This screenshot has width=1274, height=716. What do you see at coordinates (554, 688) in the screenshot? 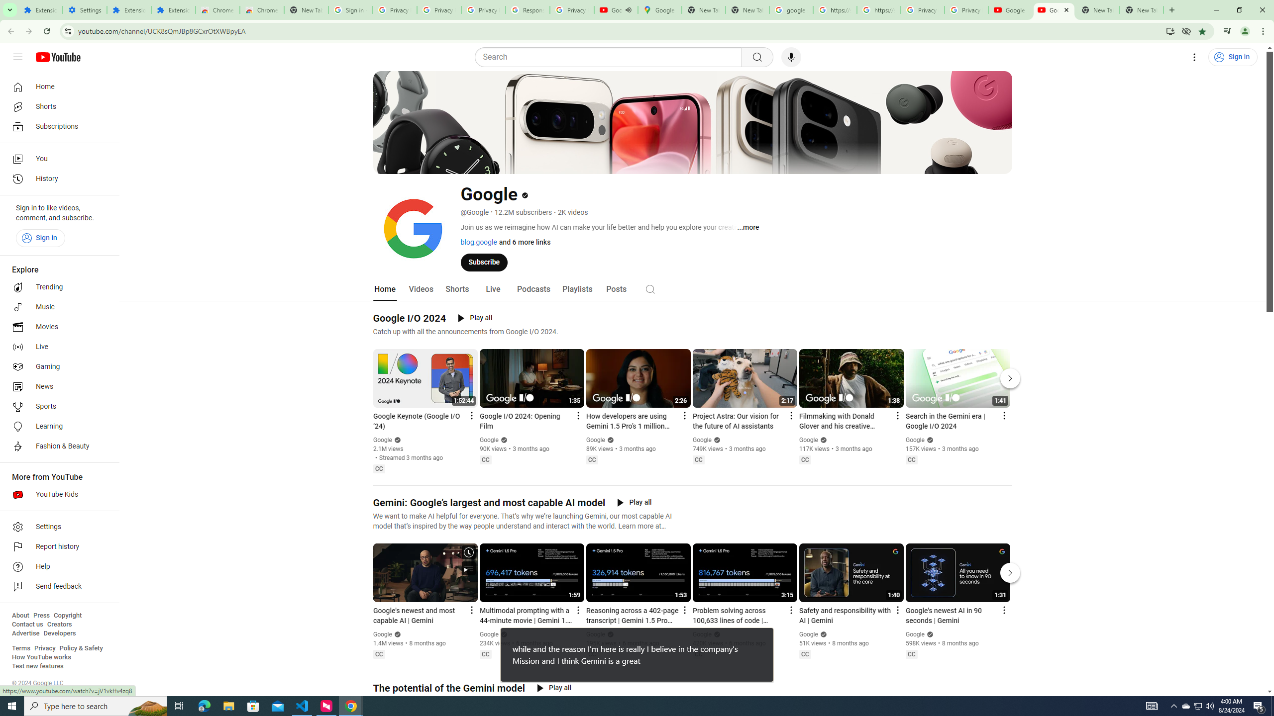
I see `Play all` at bounding box center [554, 688].